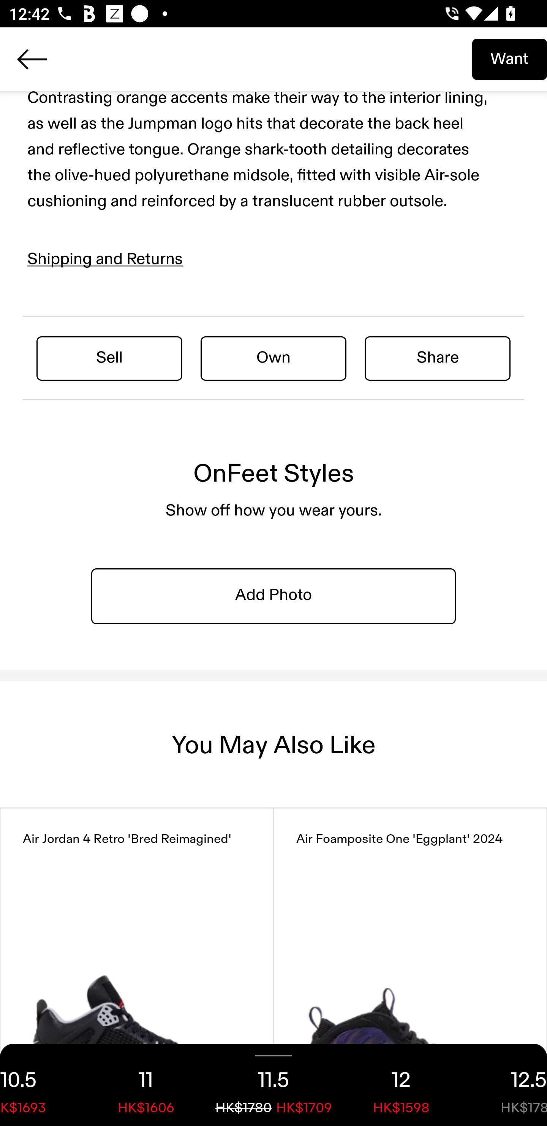 This screenshot has width=547, height=1126. I want to click on 12.5 HK$1780, so click(506, 1085).